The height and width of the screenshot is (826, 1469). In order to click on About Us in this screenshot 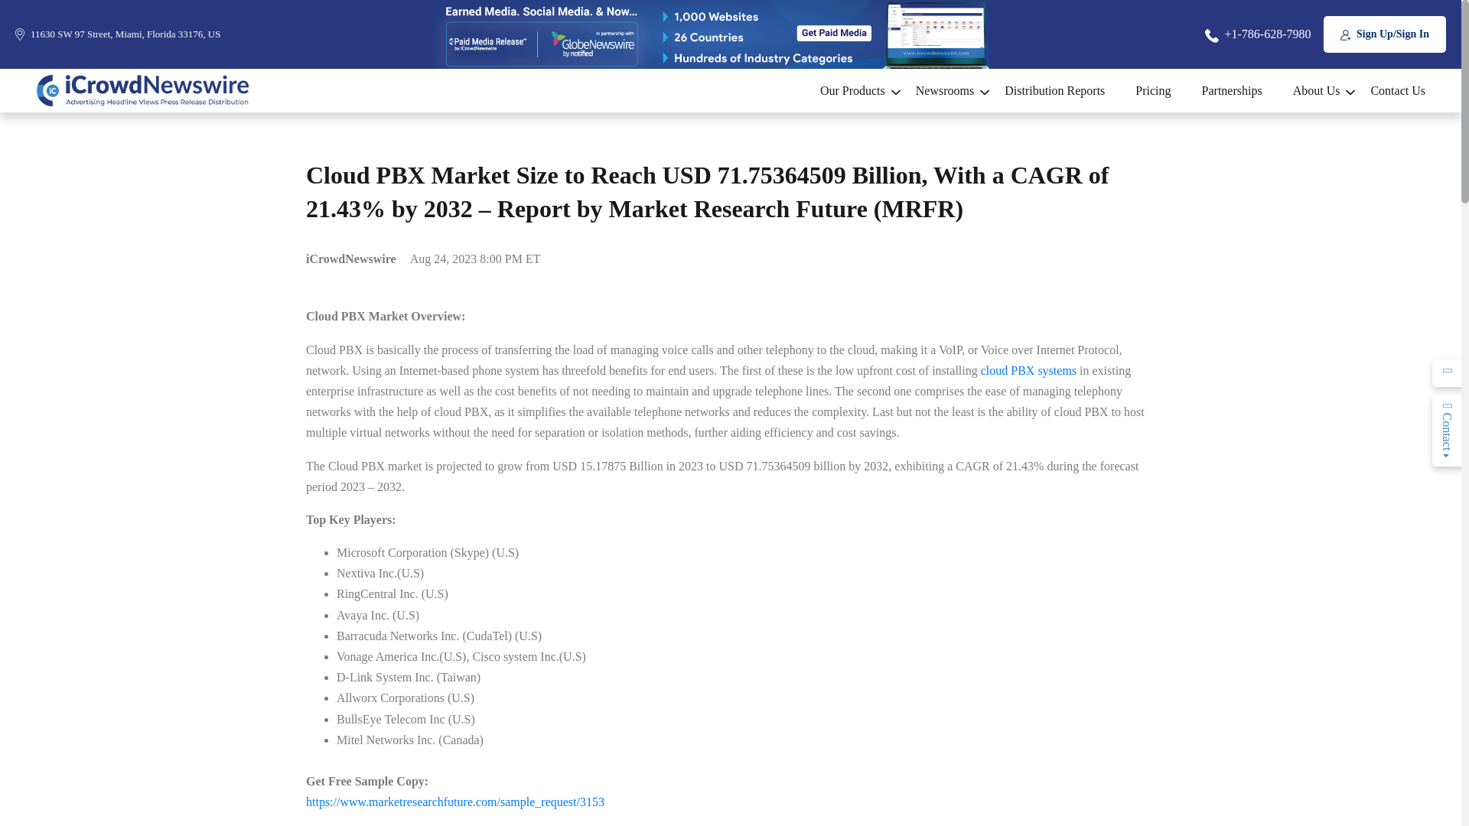, I will do `click(1317, 90)`.